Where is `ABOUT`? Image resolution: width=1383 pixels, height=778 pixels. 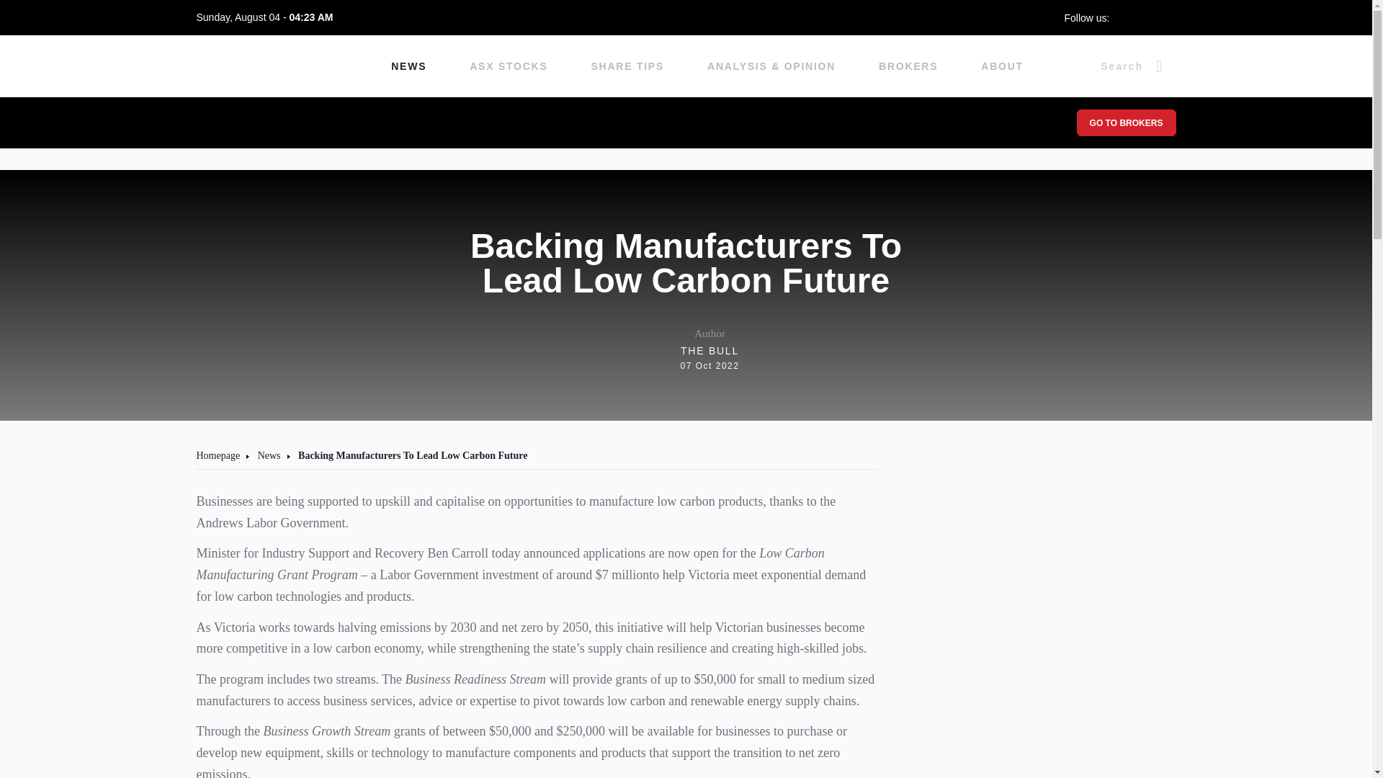 ABOUT is located at coordinates (908, 66).